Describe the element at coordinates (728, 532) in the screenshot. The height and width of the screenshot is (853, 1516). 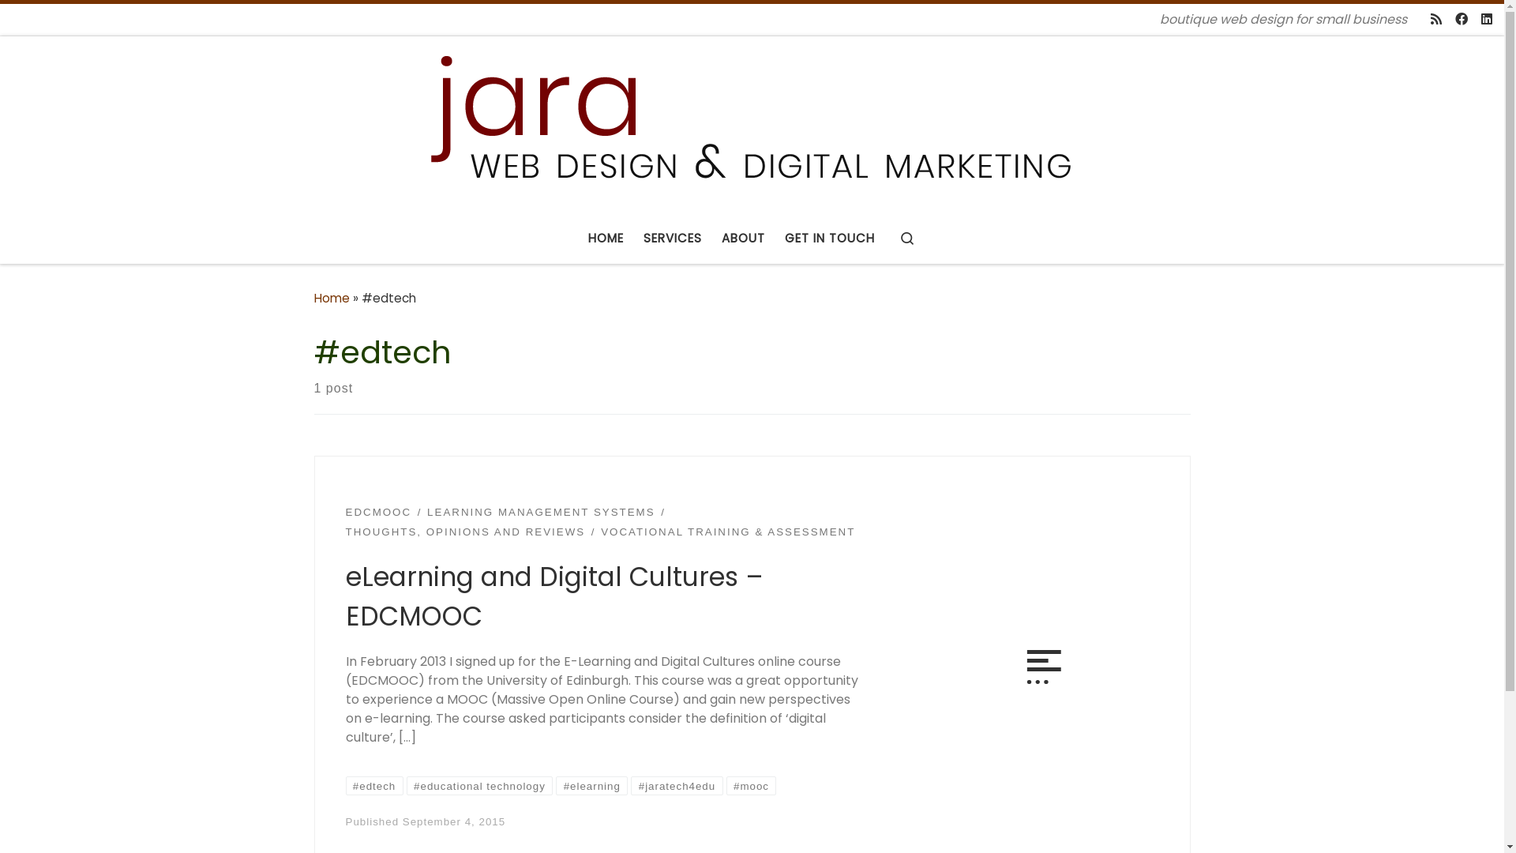
I see `VOCATIONAL TRAINING & ASSESSMENT` at that location.